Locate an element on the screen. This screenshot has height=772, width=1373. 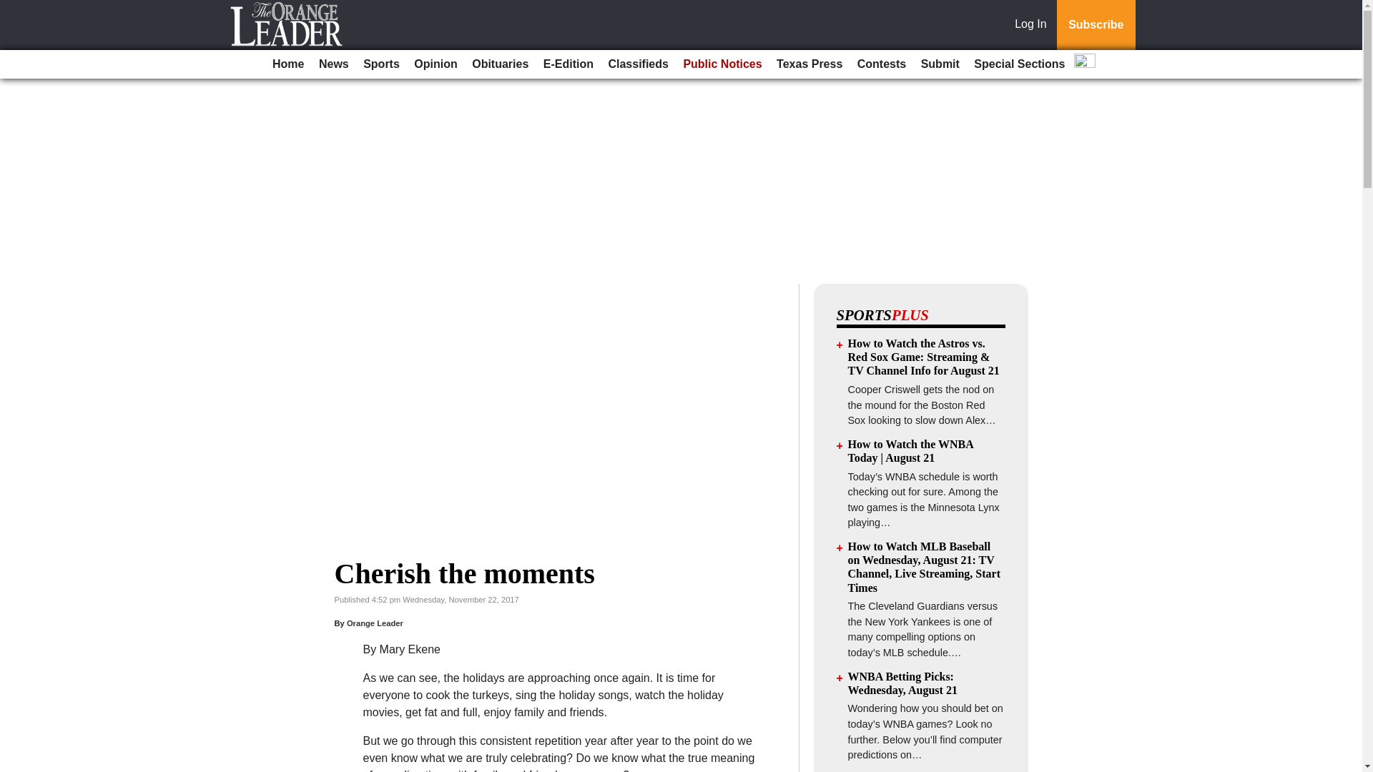
Opinion is located at coordinates (435, 64).